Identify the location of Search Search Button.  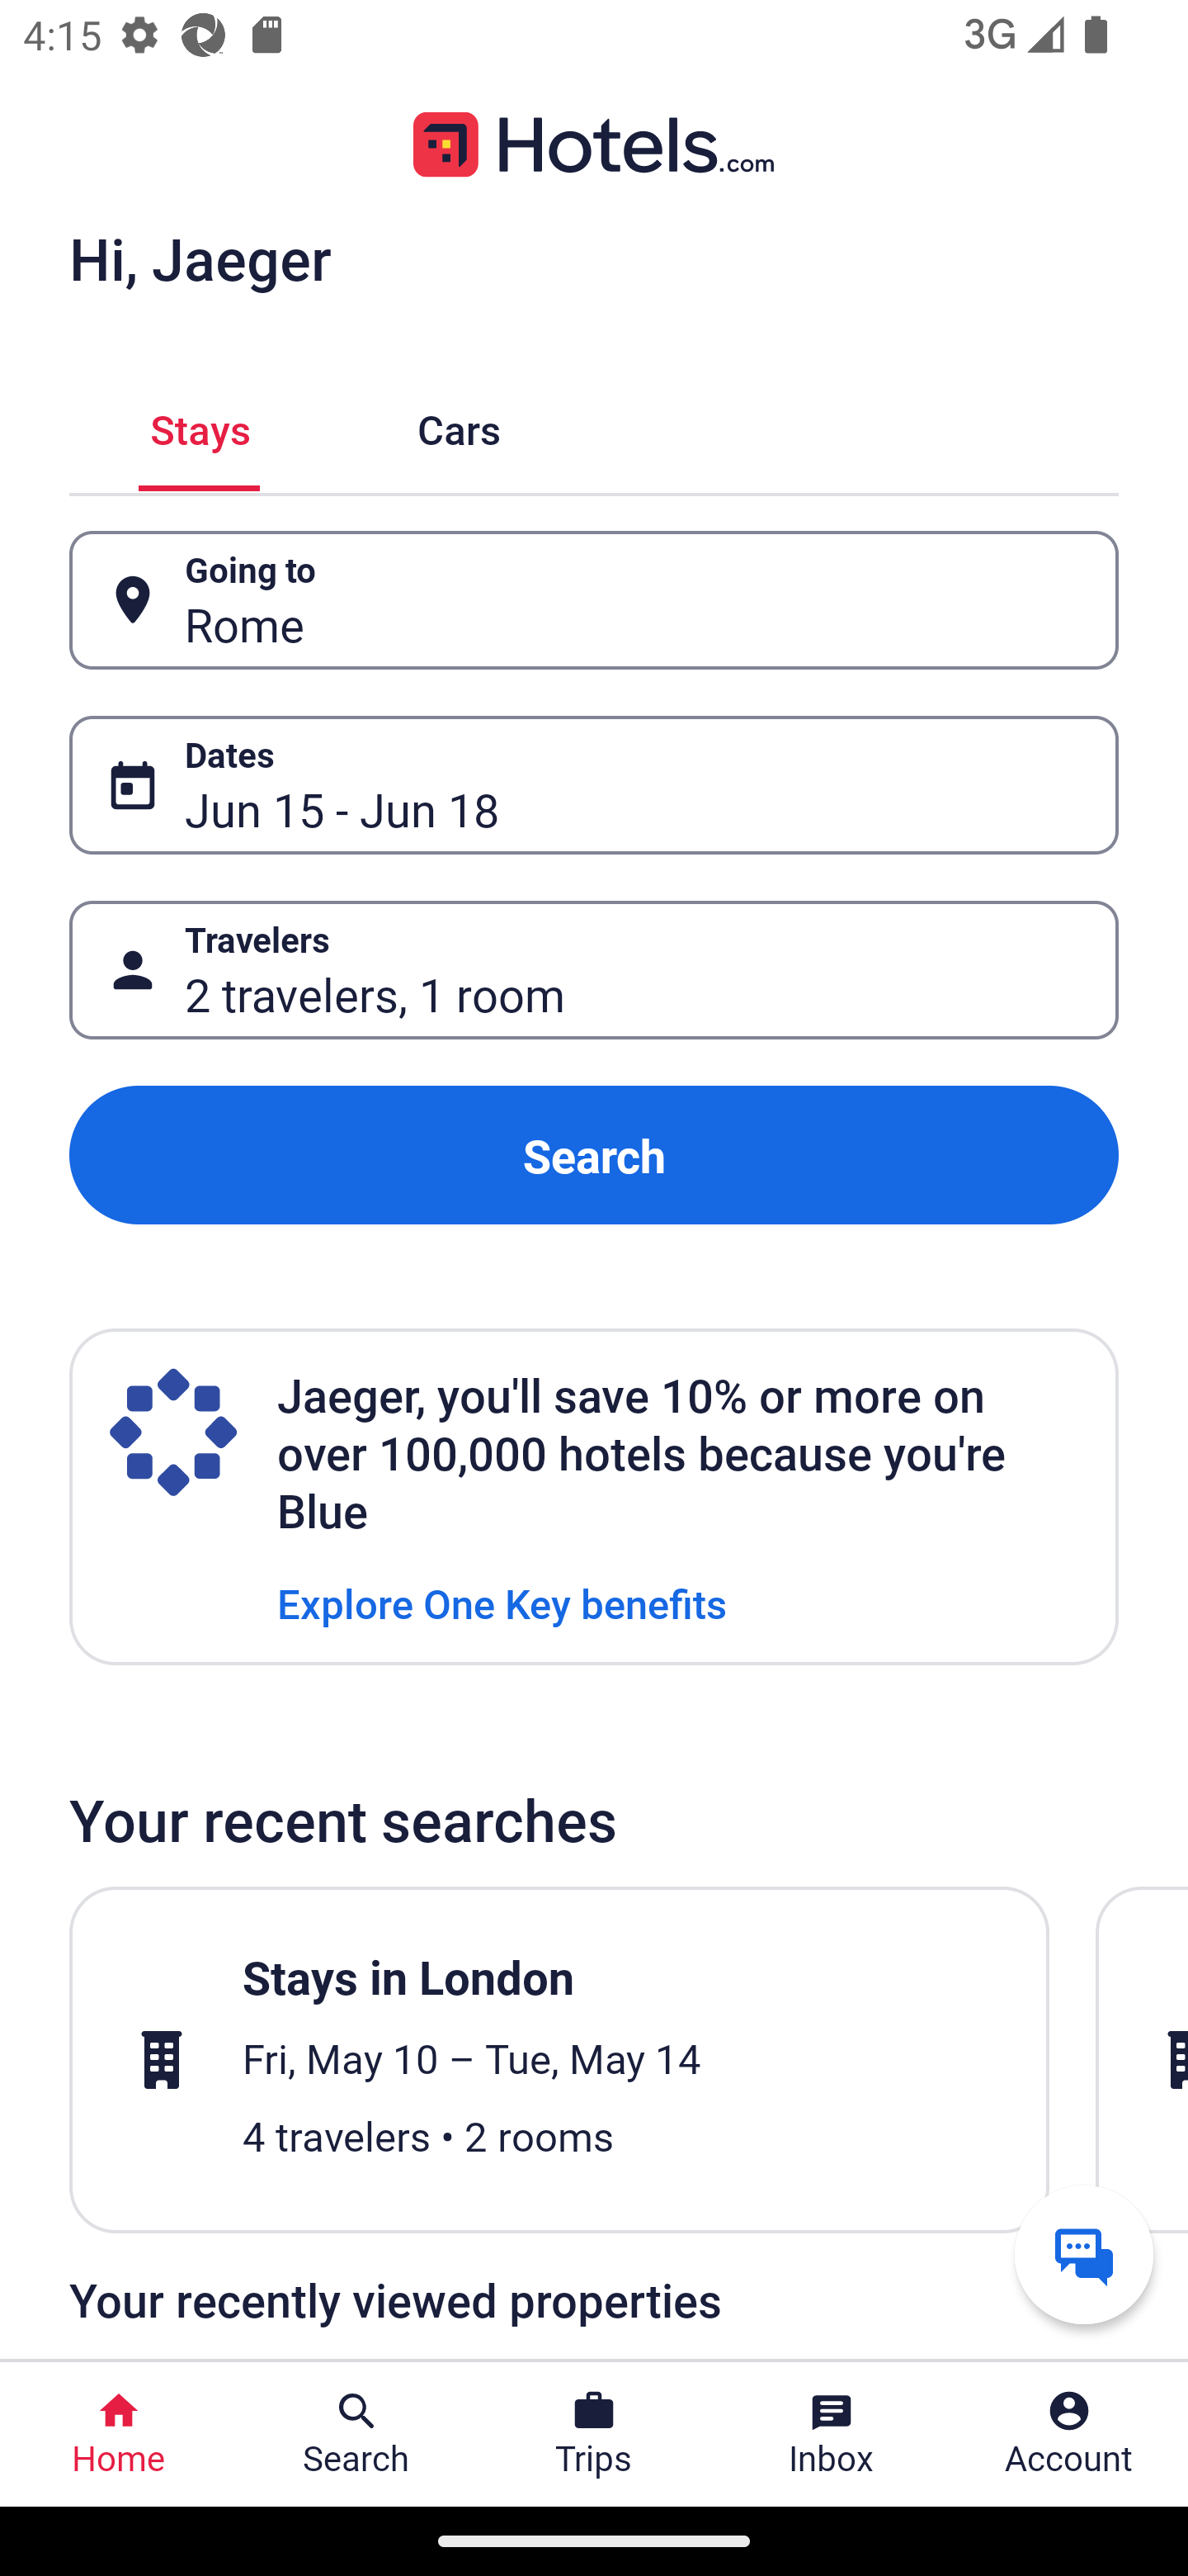
(356, 2434).